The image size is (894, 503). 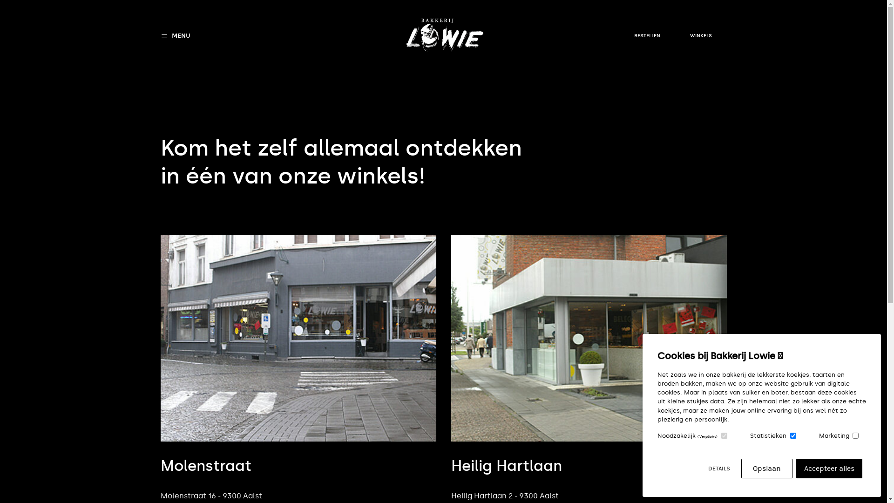 What do you see at coordinates (647, 36) in the screenshot?
I see `BESTELLEN` at bounding box center [647, 36].